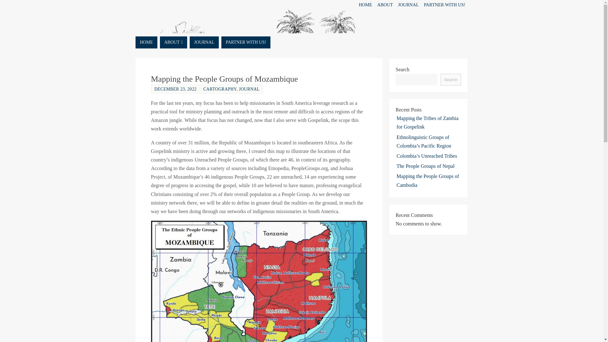 This screenshot has width=608, height=342. Describe the element at coordinates (444, 5) in the screenshot. I see `PARTNER WITH US!` at that location.